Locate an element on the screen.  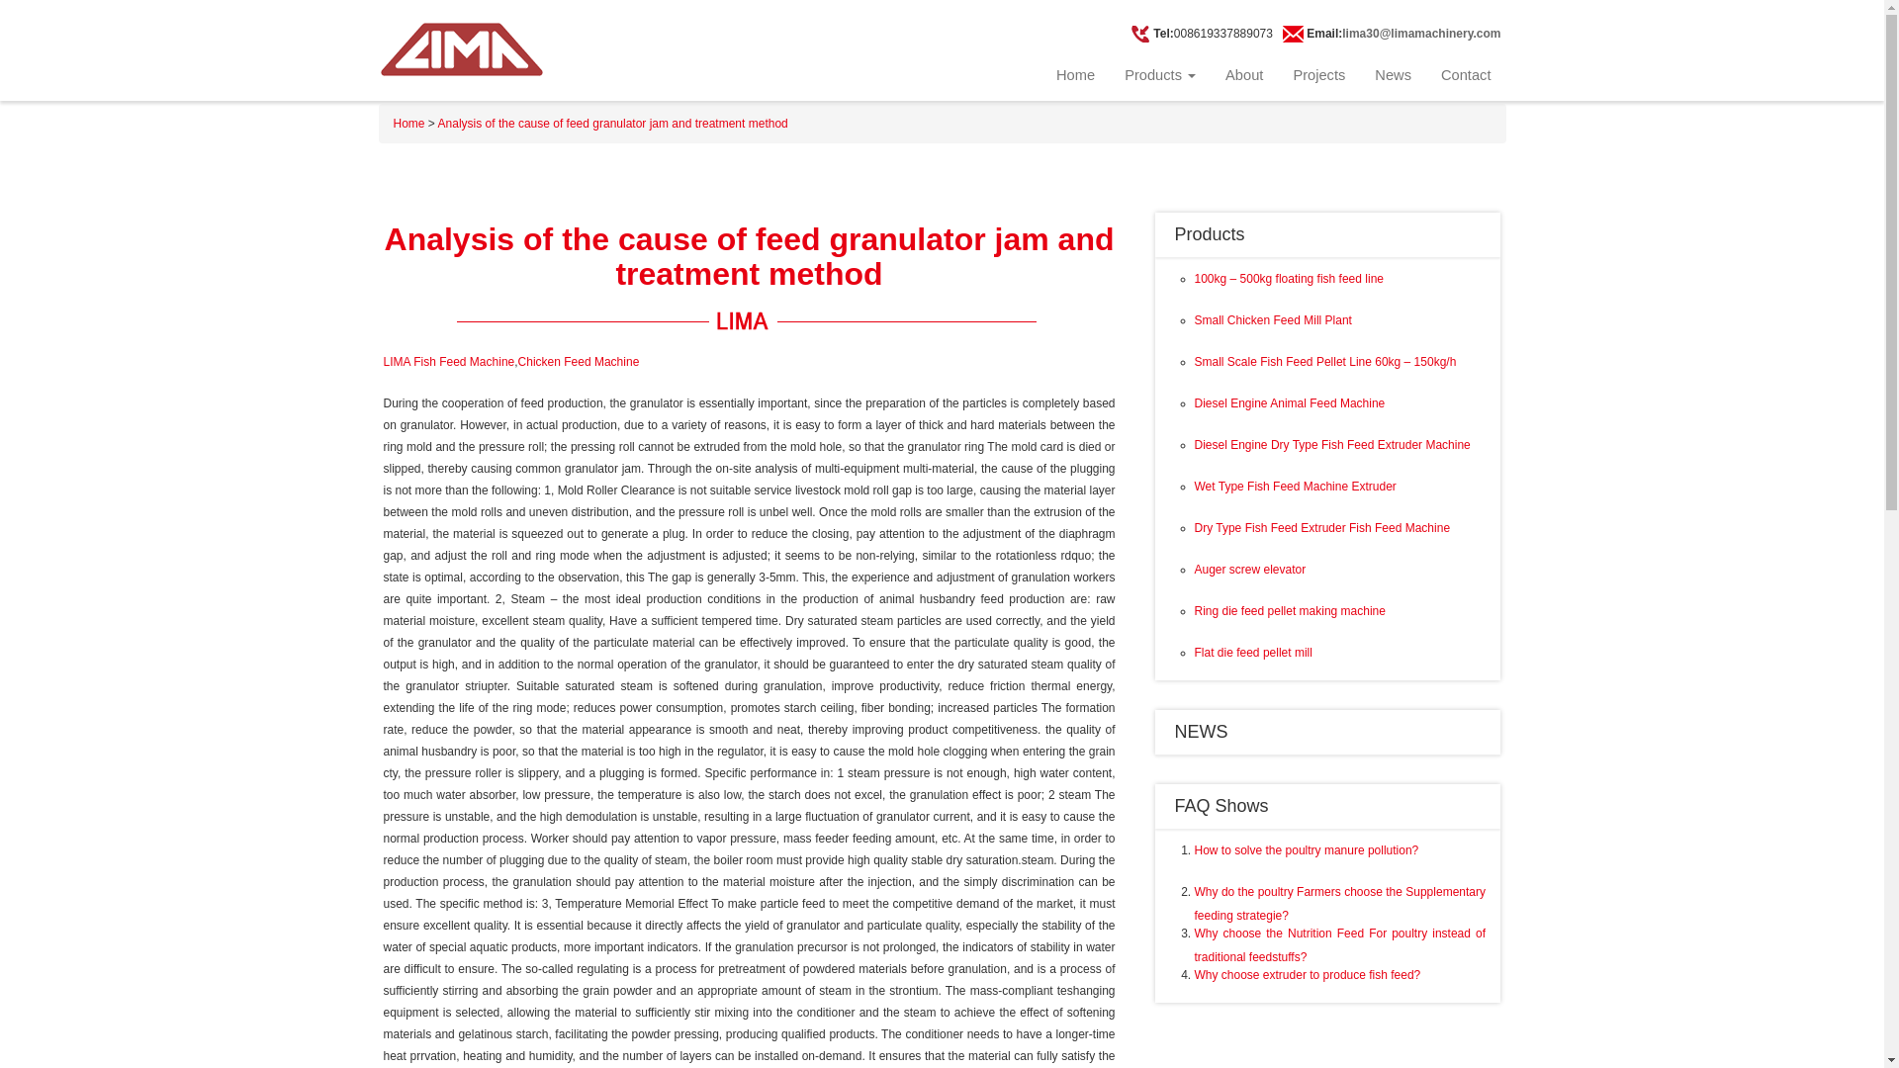
Chicken Feed Machine is located at coordinates (580, 361).